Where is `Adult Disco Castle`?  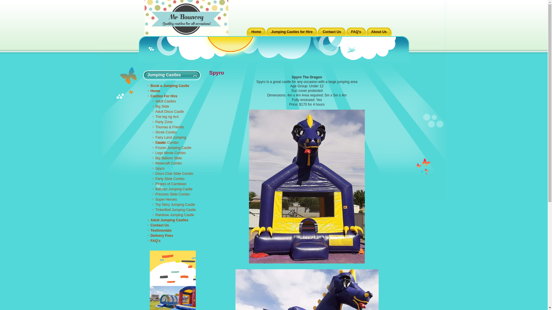
Adult Disco Castle is located at coordinates (175, 112).